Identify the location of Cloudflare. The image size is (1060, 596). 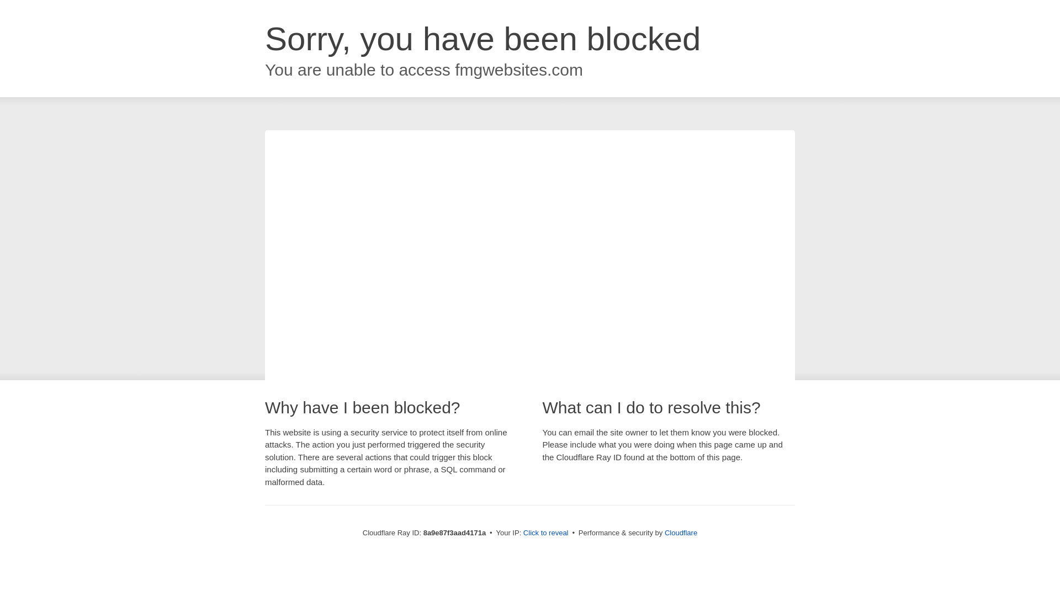
(681, 533).